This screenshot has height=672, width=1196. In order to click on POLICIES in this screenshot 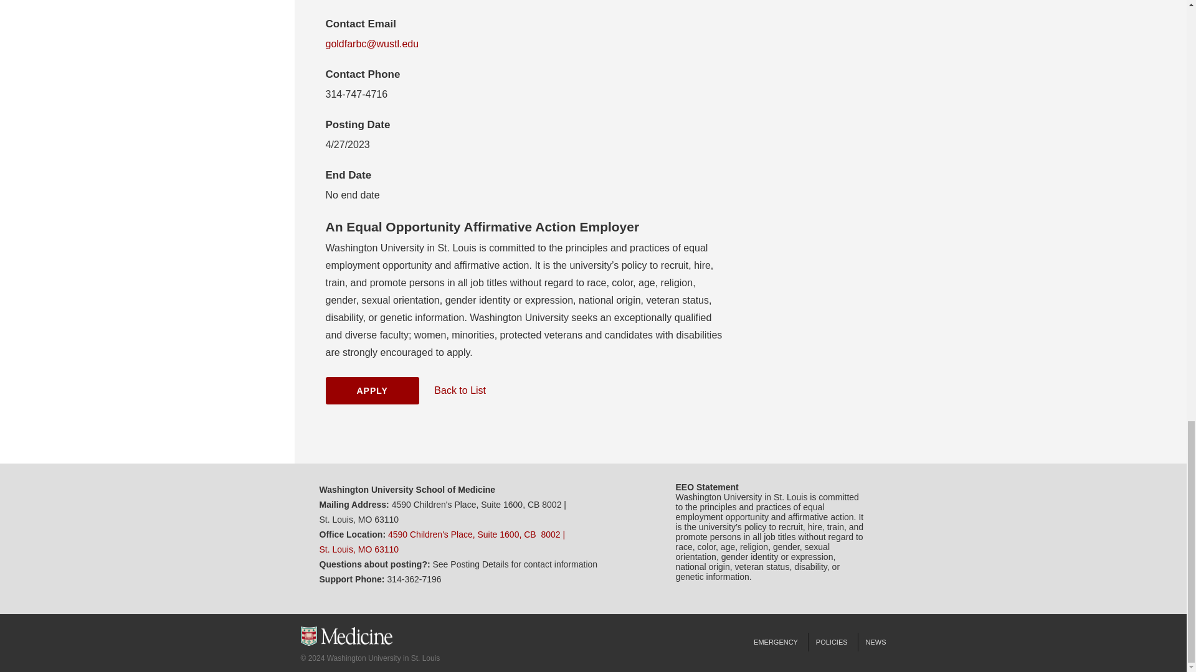, I will do `click(831, 642)`.